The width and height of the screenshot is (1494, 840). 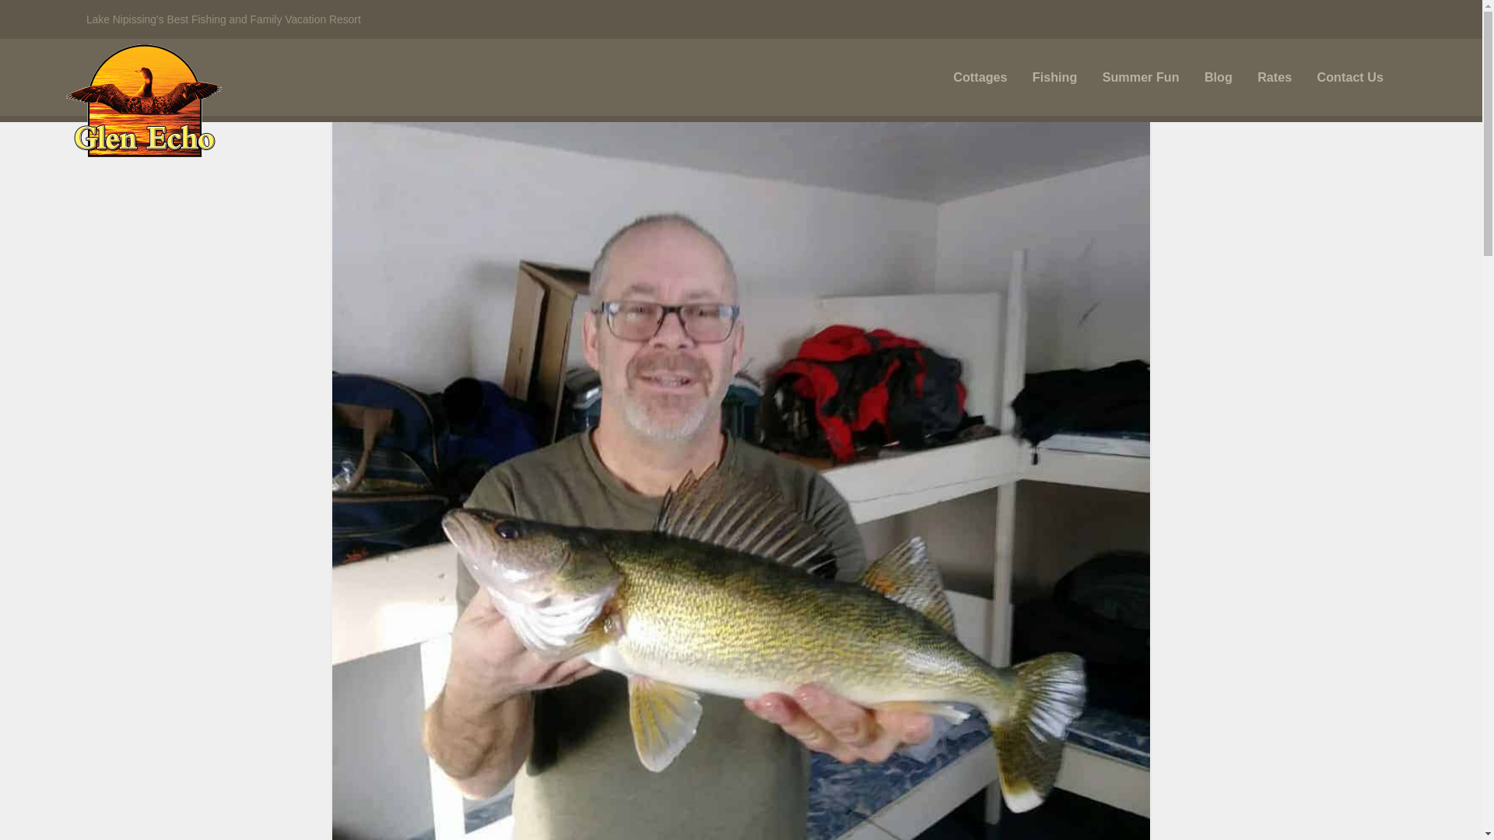 I want to click on Cottages, so click(x=980, y=77).